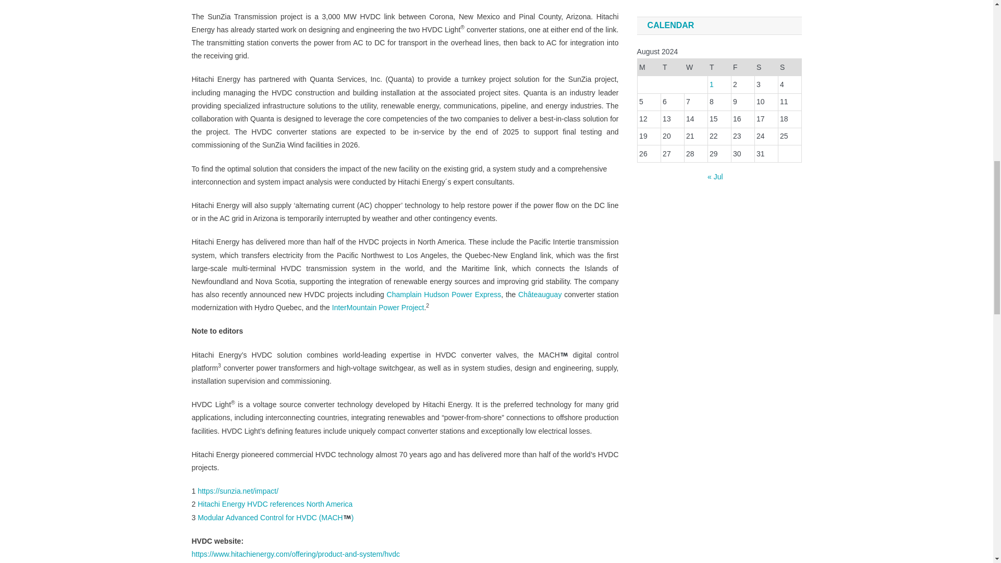  I want to click on Champlain Hudson Power Express, so click(444, 295).